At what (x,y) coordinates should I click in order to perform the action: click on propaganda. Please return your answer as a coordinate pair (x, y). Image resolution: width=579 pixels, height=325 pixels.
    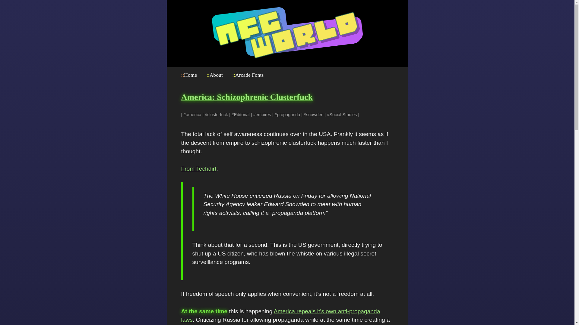
    Looking at the image, I should click on (288, 114).